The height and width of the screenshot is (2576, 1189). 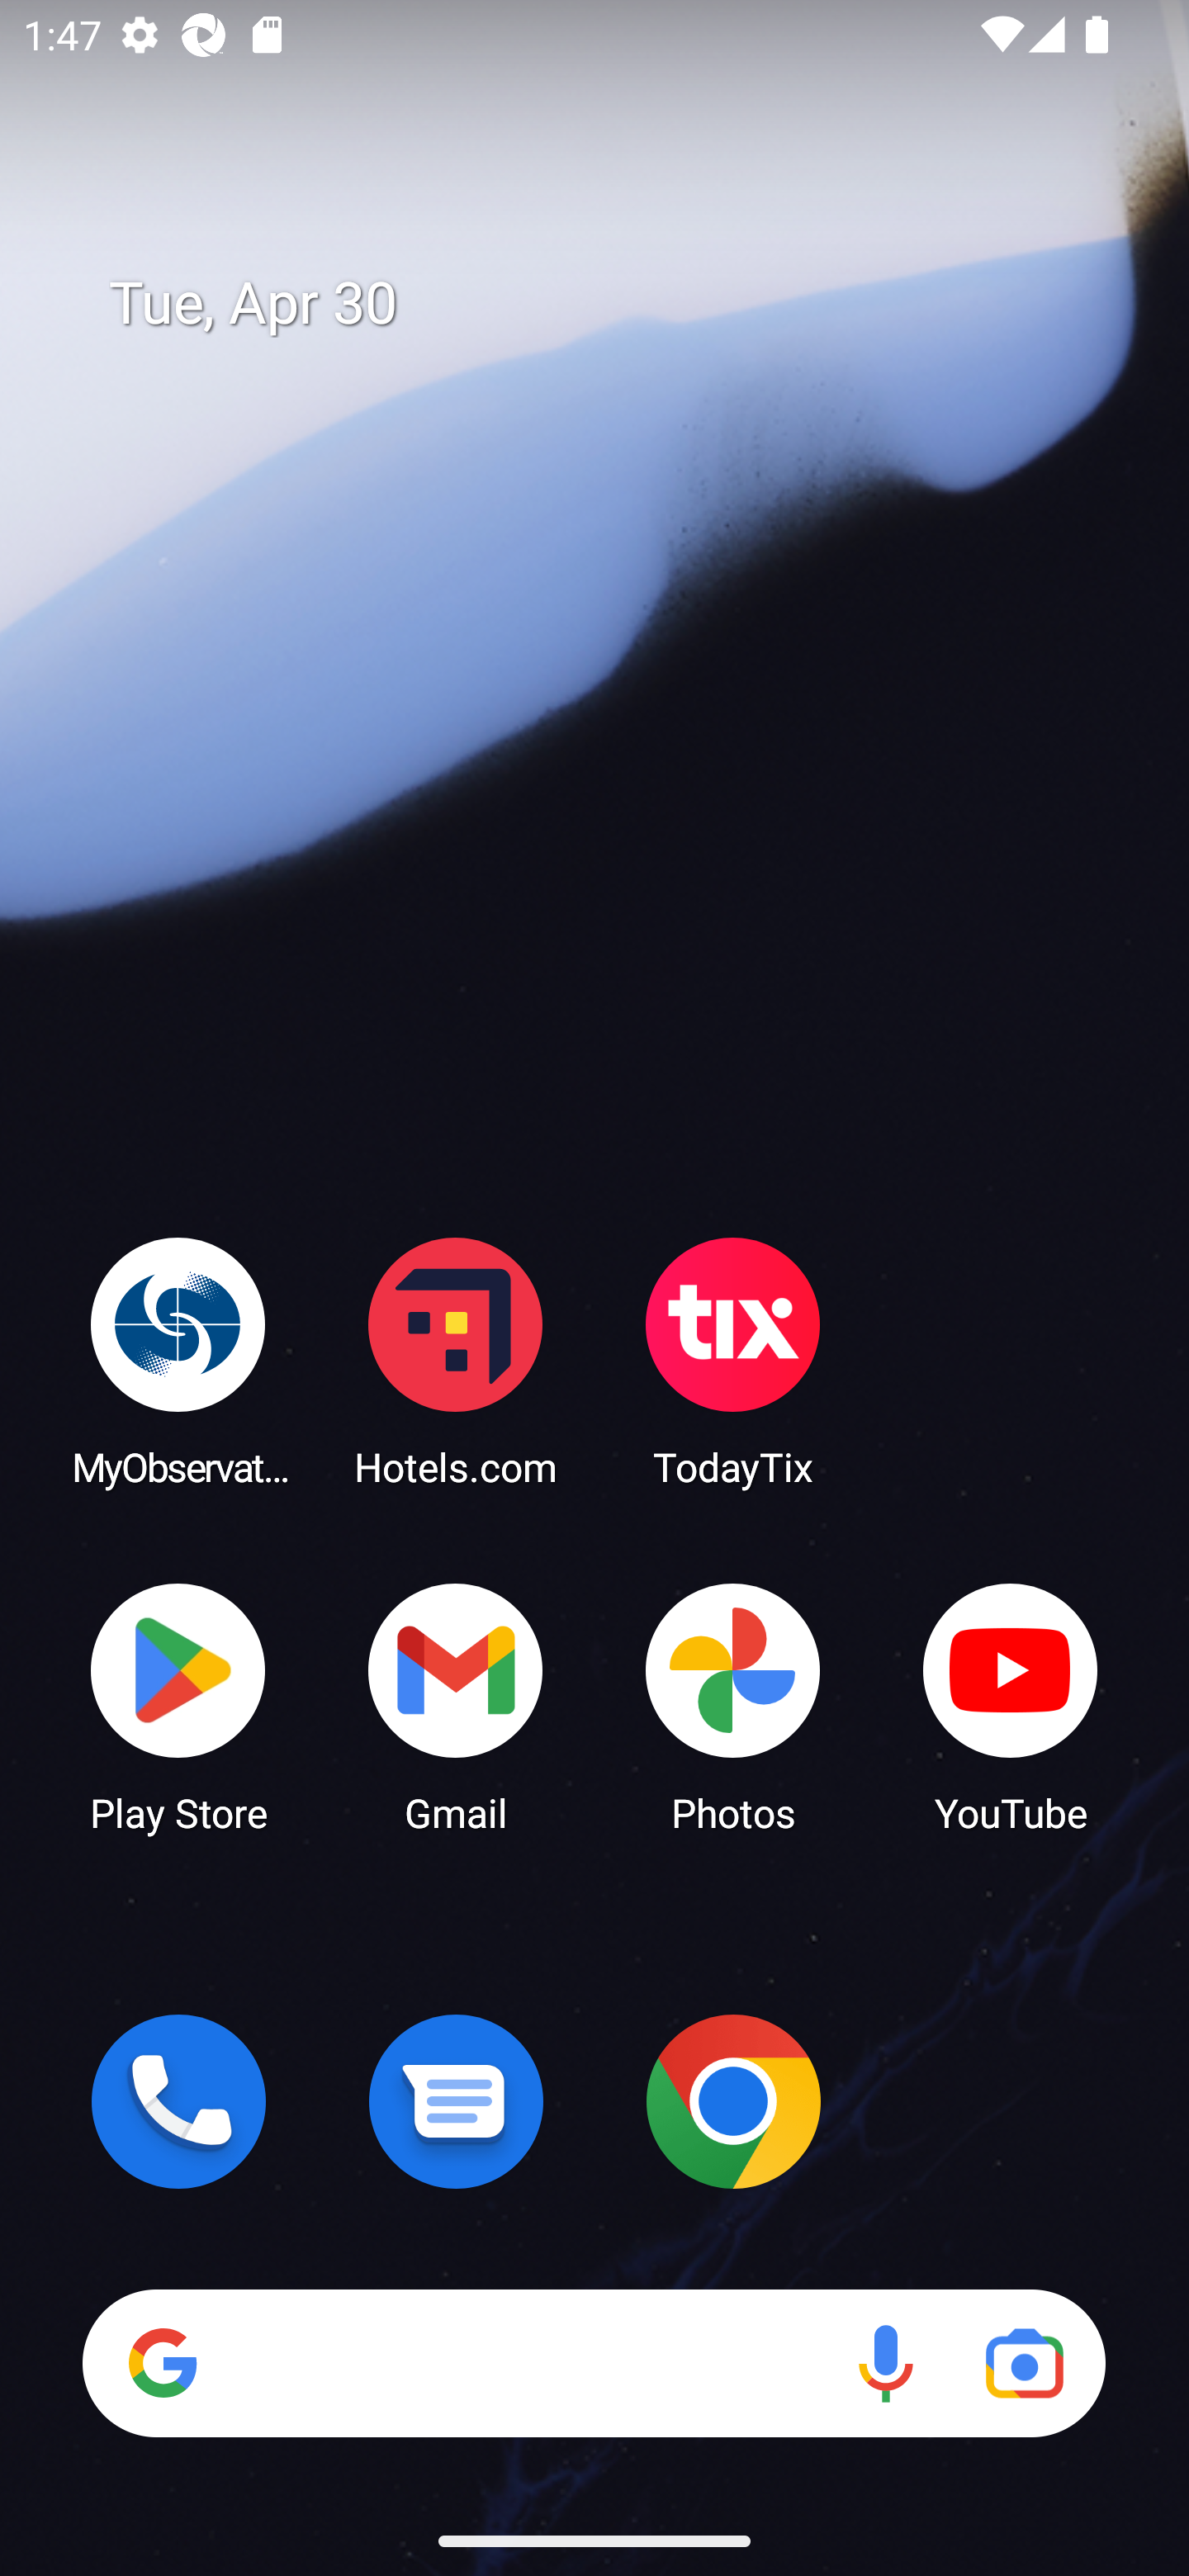 I want to click on Tue, Apr 30, so click(x=618, y=304).